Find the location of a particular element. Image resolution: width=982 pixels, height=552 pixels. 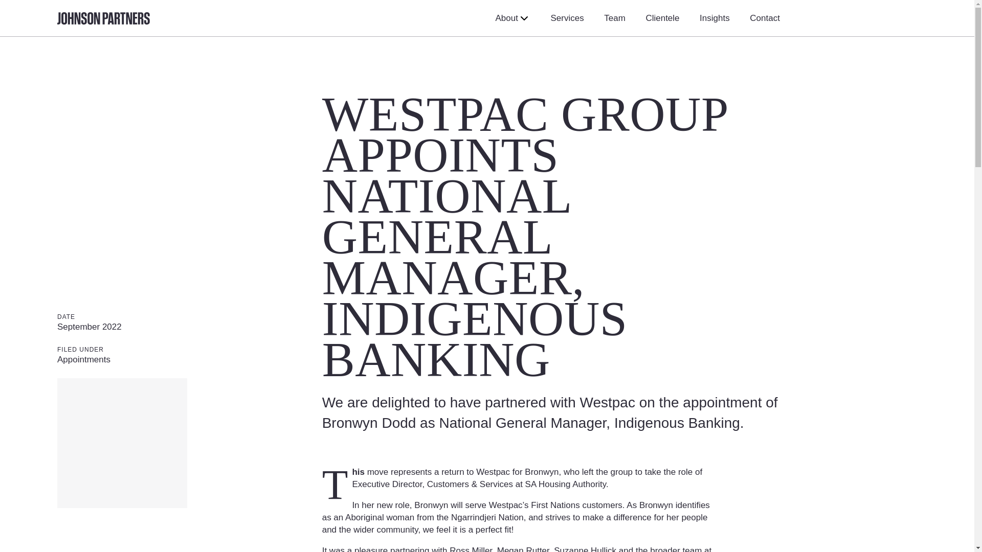

Website Credits is located at coordinates (533, 534).